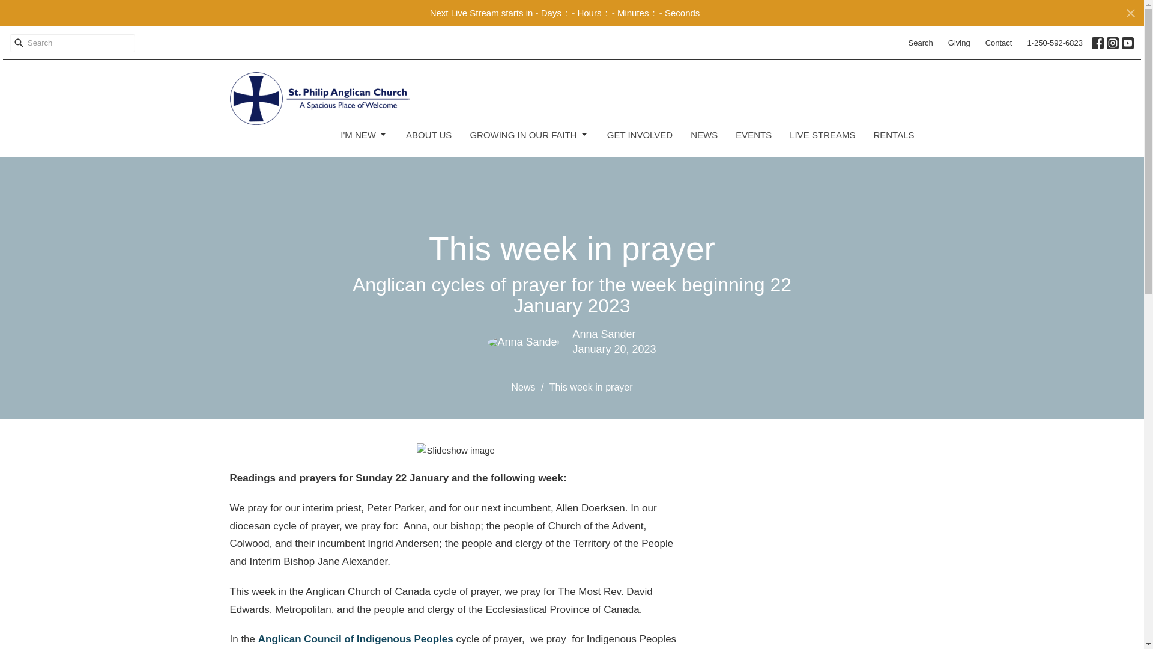 This screenshot has height=649, width=1153. I want to click on GET INVOLVED, so click(640, 135).